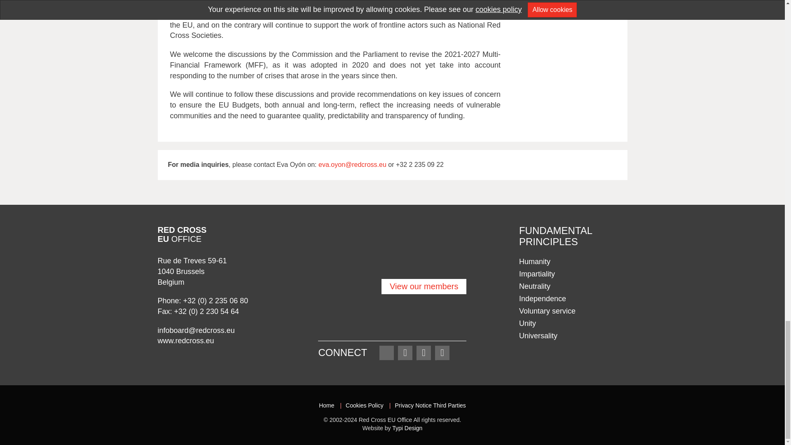 This screenshot has height=445, width=791. What do you see at coordinates (326, 405) in the screenshot?
I see `Home` at bounding box center [326, 405].